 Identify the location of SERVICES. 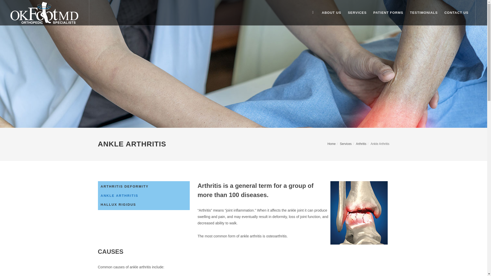
(357, 13).